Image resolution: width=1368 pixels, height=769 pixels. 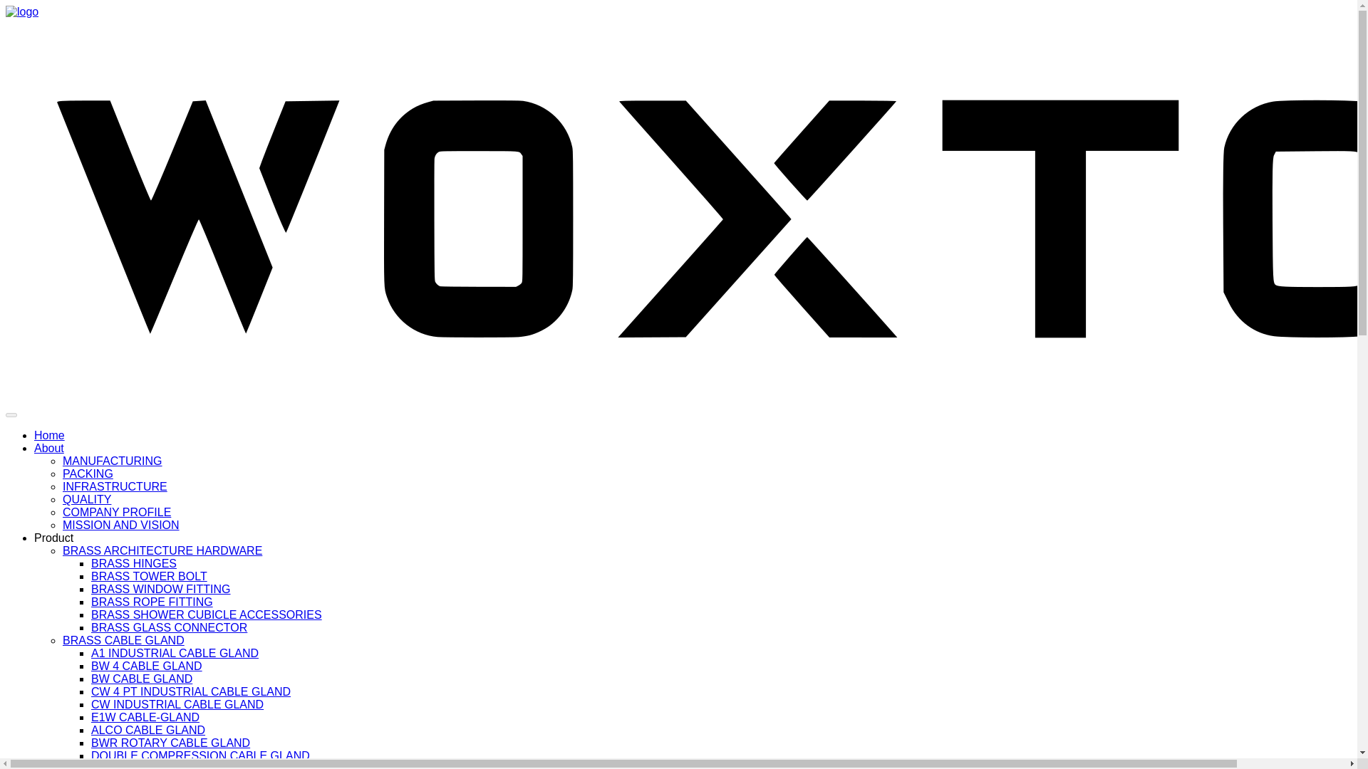 I want to click on About, so click(x=49, y=449).